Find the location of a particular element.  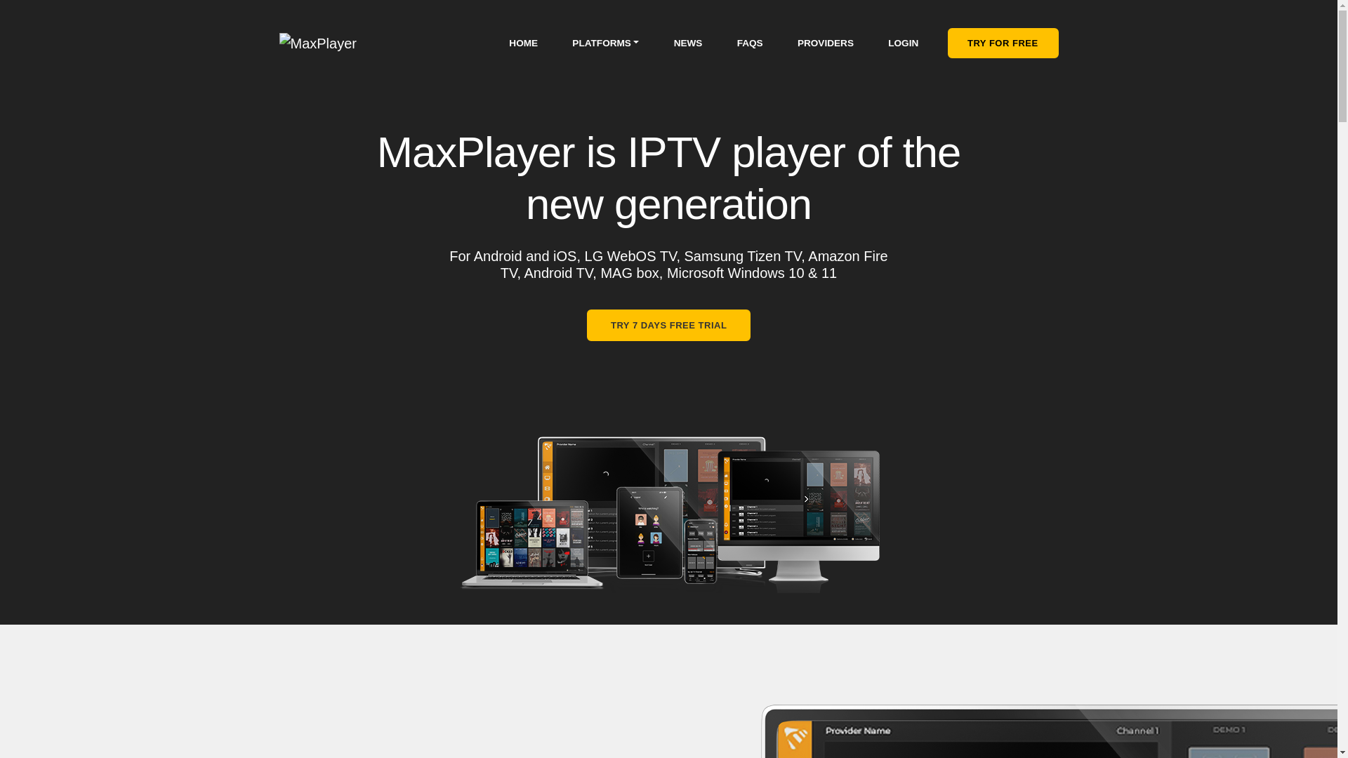

Microsoft is located at coordinates (695, 274).